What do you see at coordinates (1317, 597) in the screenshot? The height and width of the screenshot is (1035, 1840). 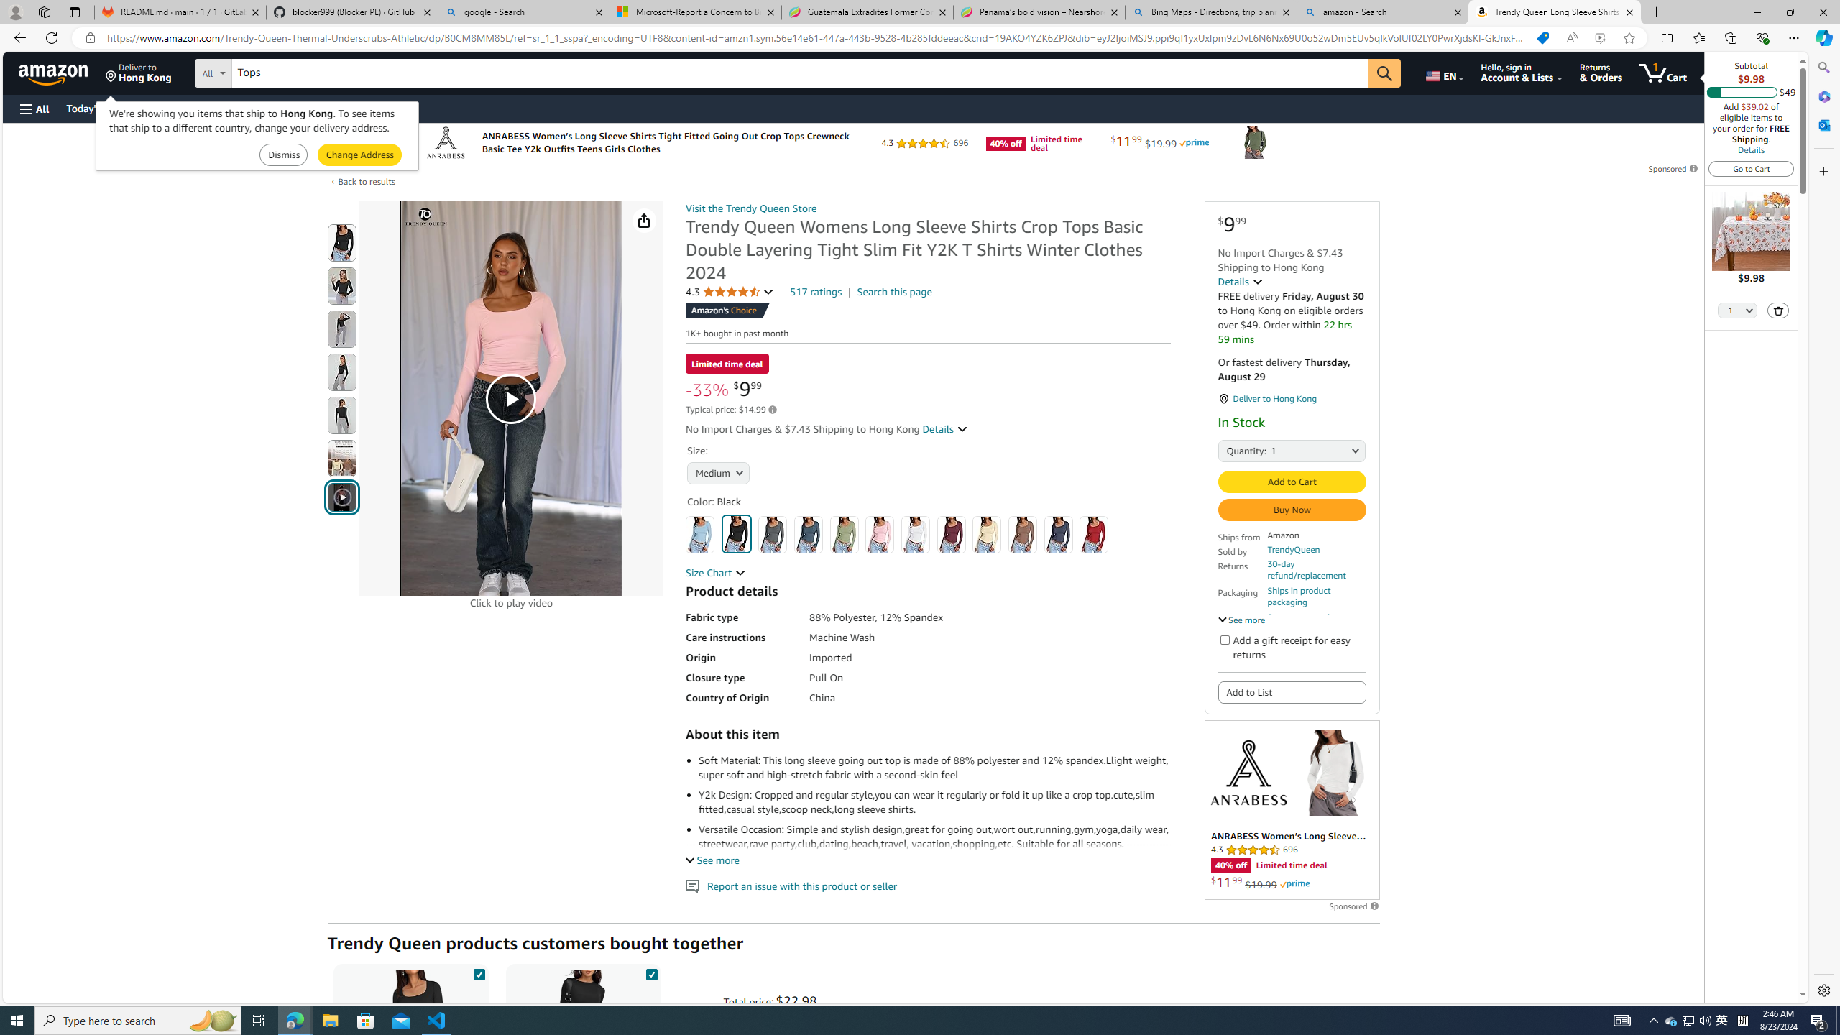 I see `Ships in product packaging` at bounding box center [1317, 597].